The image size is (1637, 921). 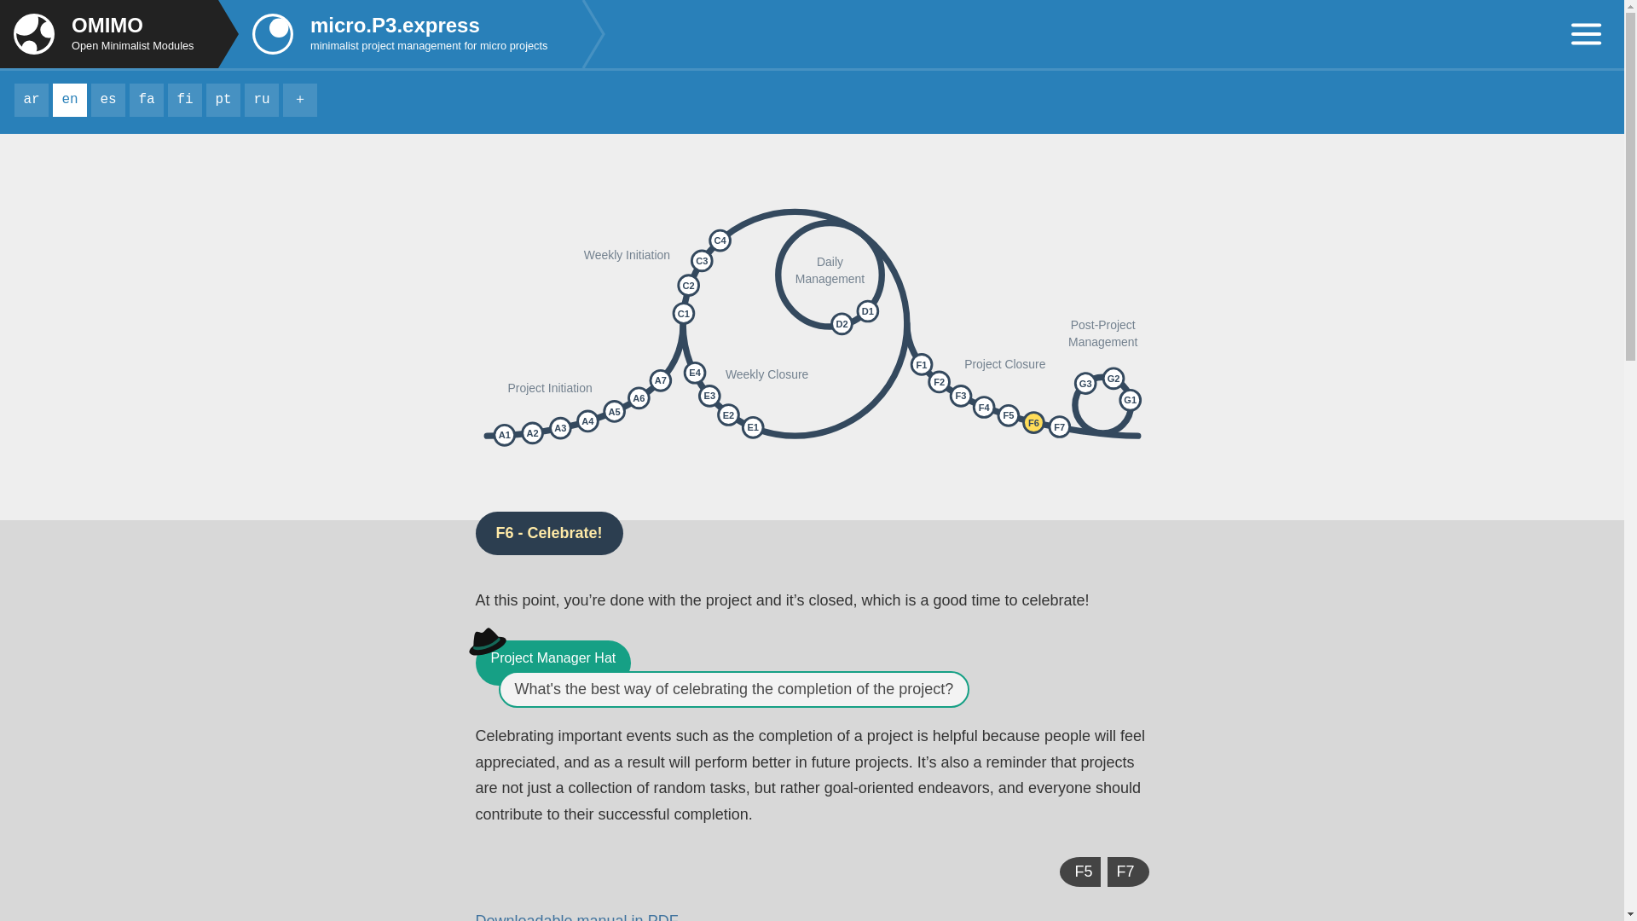 What do you see at coordinates (261, 101) in the screenshot?
I see `ru` at bounding box center [261, 101].